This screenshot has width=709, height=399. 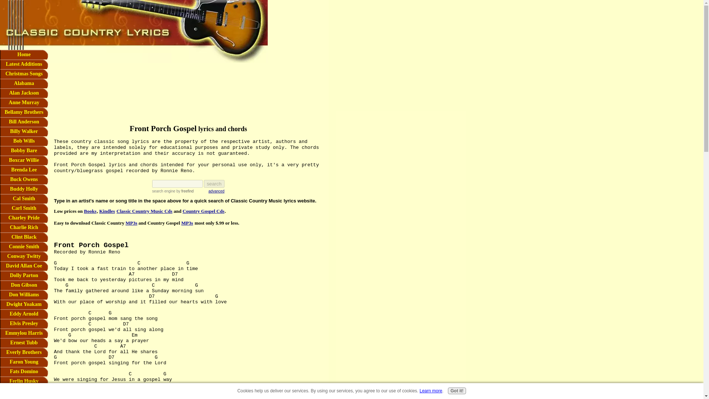 I want to click on Gene Watson, so click(x=24, y=398).